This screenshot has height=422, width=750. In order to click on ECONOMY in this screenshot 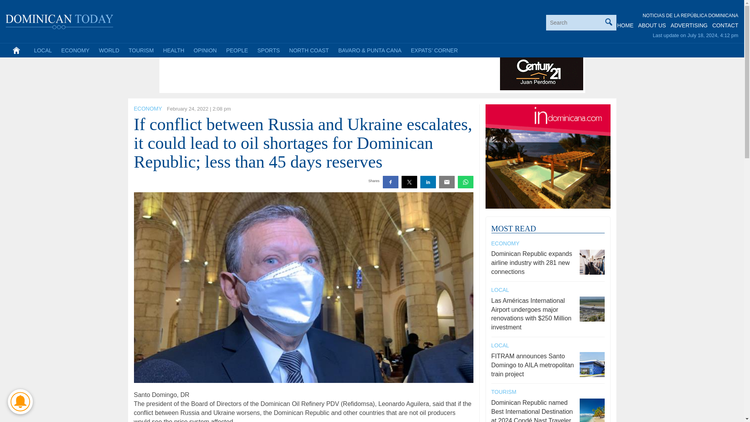, I will do `click(75, 50)`.